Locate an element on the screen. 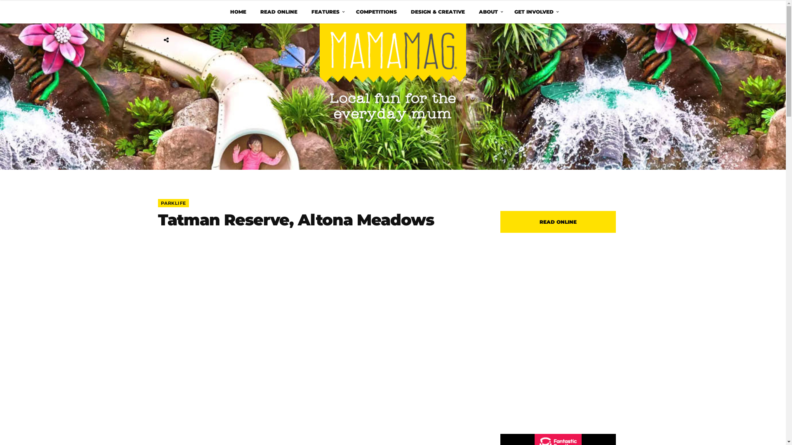  COMPETITIONS is located at coordinates (376, 12).